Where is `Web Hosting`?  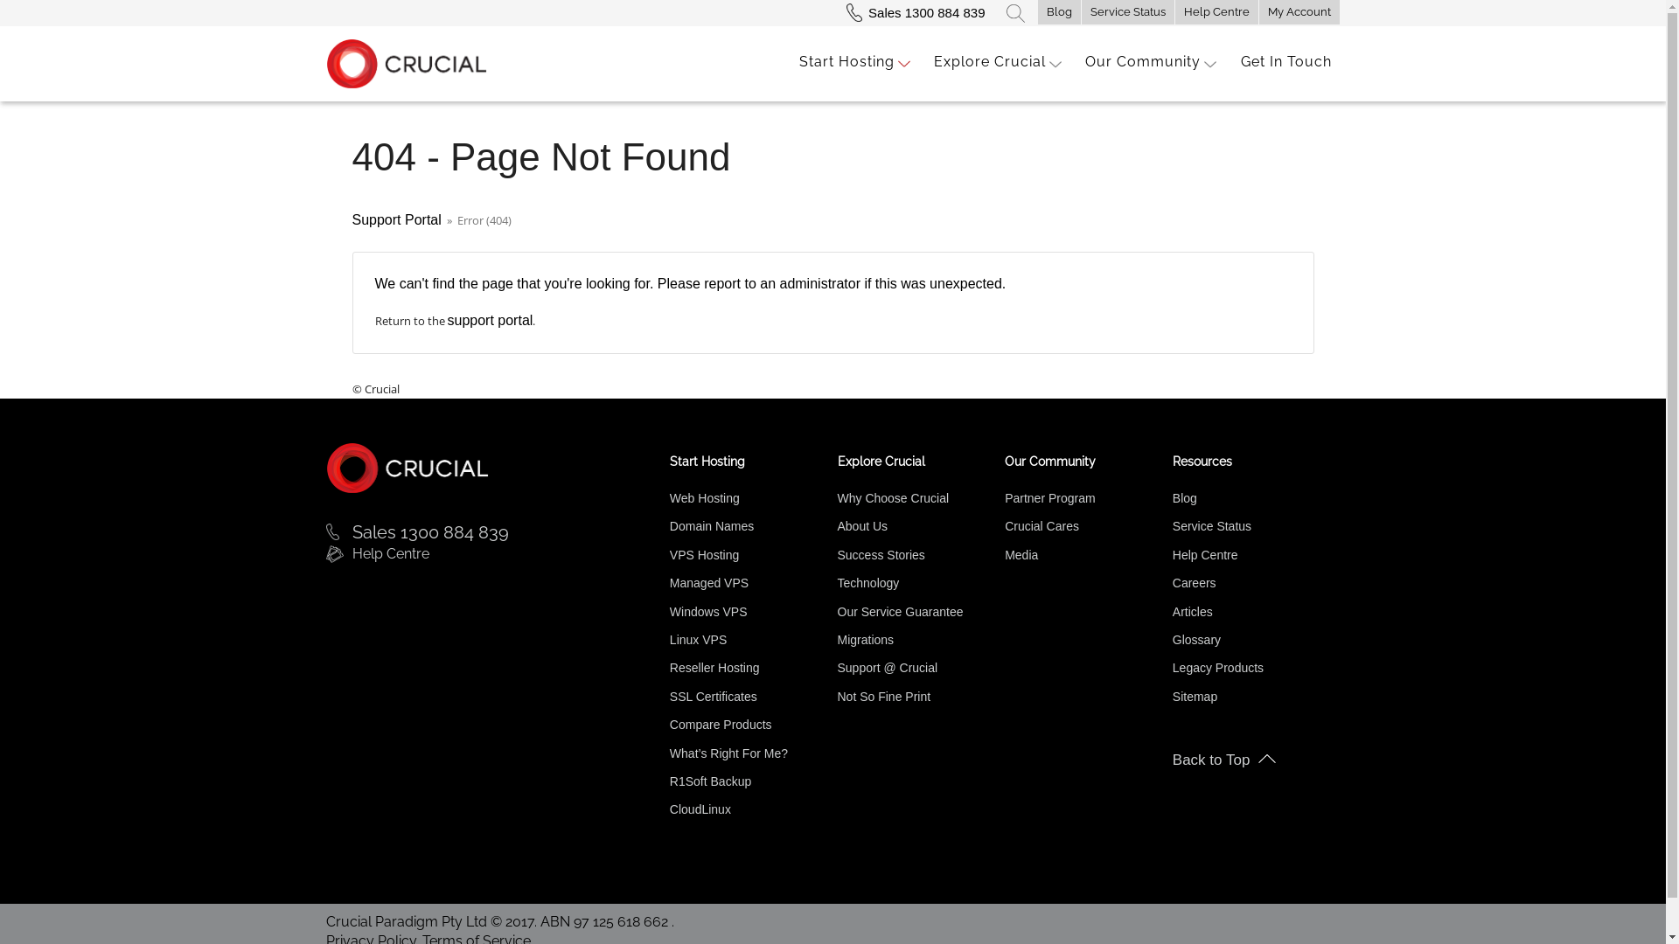
Web Hosting is located at coordinates (705, 498).